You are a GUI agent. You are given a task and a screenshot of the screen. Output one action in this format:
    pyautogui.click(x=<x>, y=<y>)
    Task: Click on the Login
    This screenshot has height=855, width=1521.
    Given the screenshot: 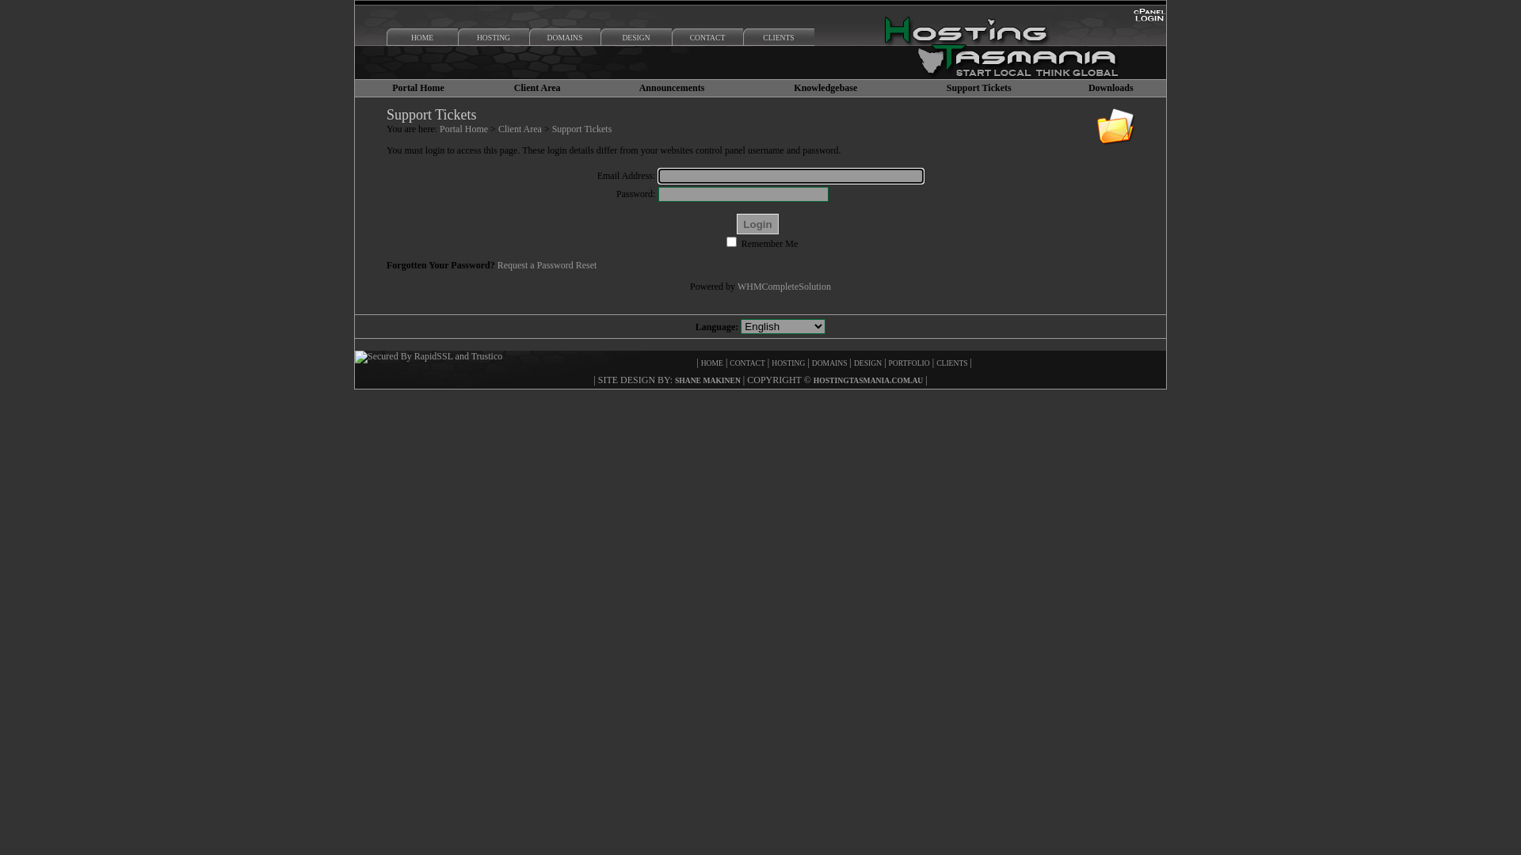 What is the action you would take?
    pyautogui.click(x=757, y=224)
    